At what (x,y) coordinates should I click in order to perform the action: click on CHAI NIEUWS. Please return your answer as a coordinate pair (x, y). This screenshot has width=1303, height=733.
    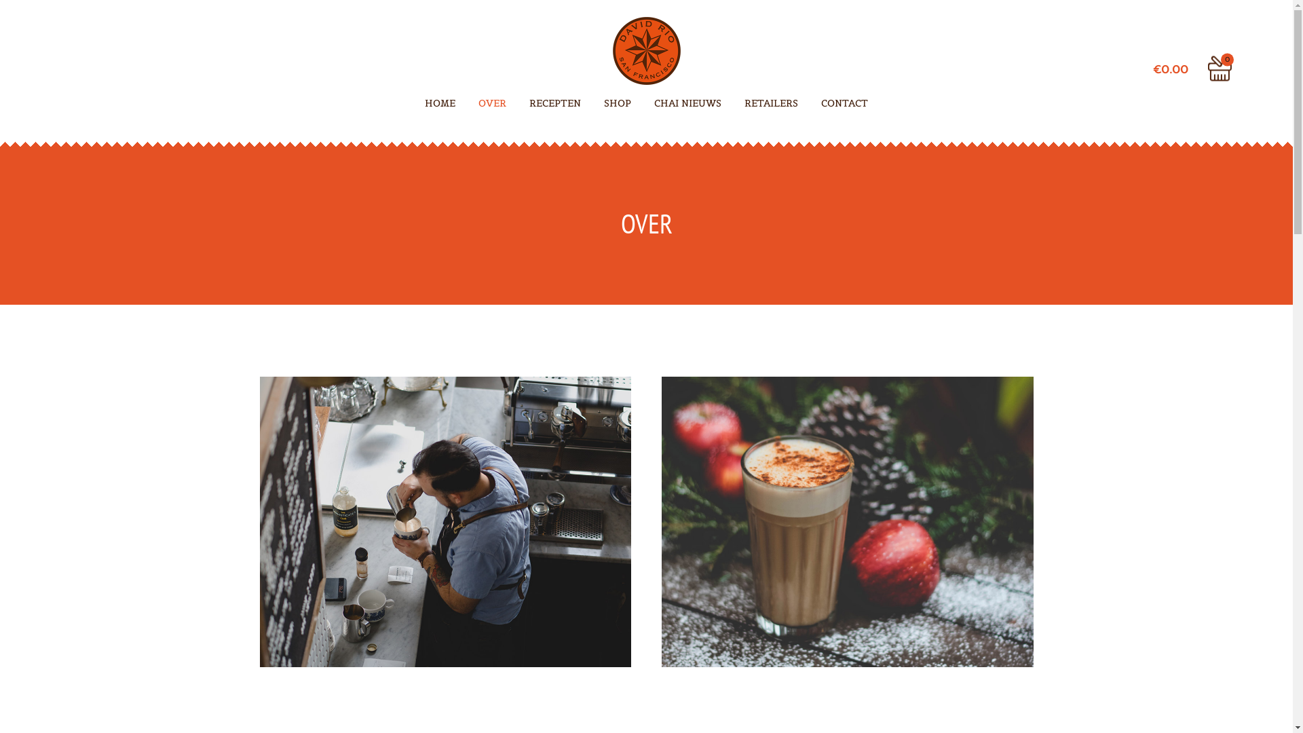
    Looking at the image, I should click on (688, 110).